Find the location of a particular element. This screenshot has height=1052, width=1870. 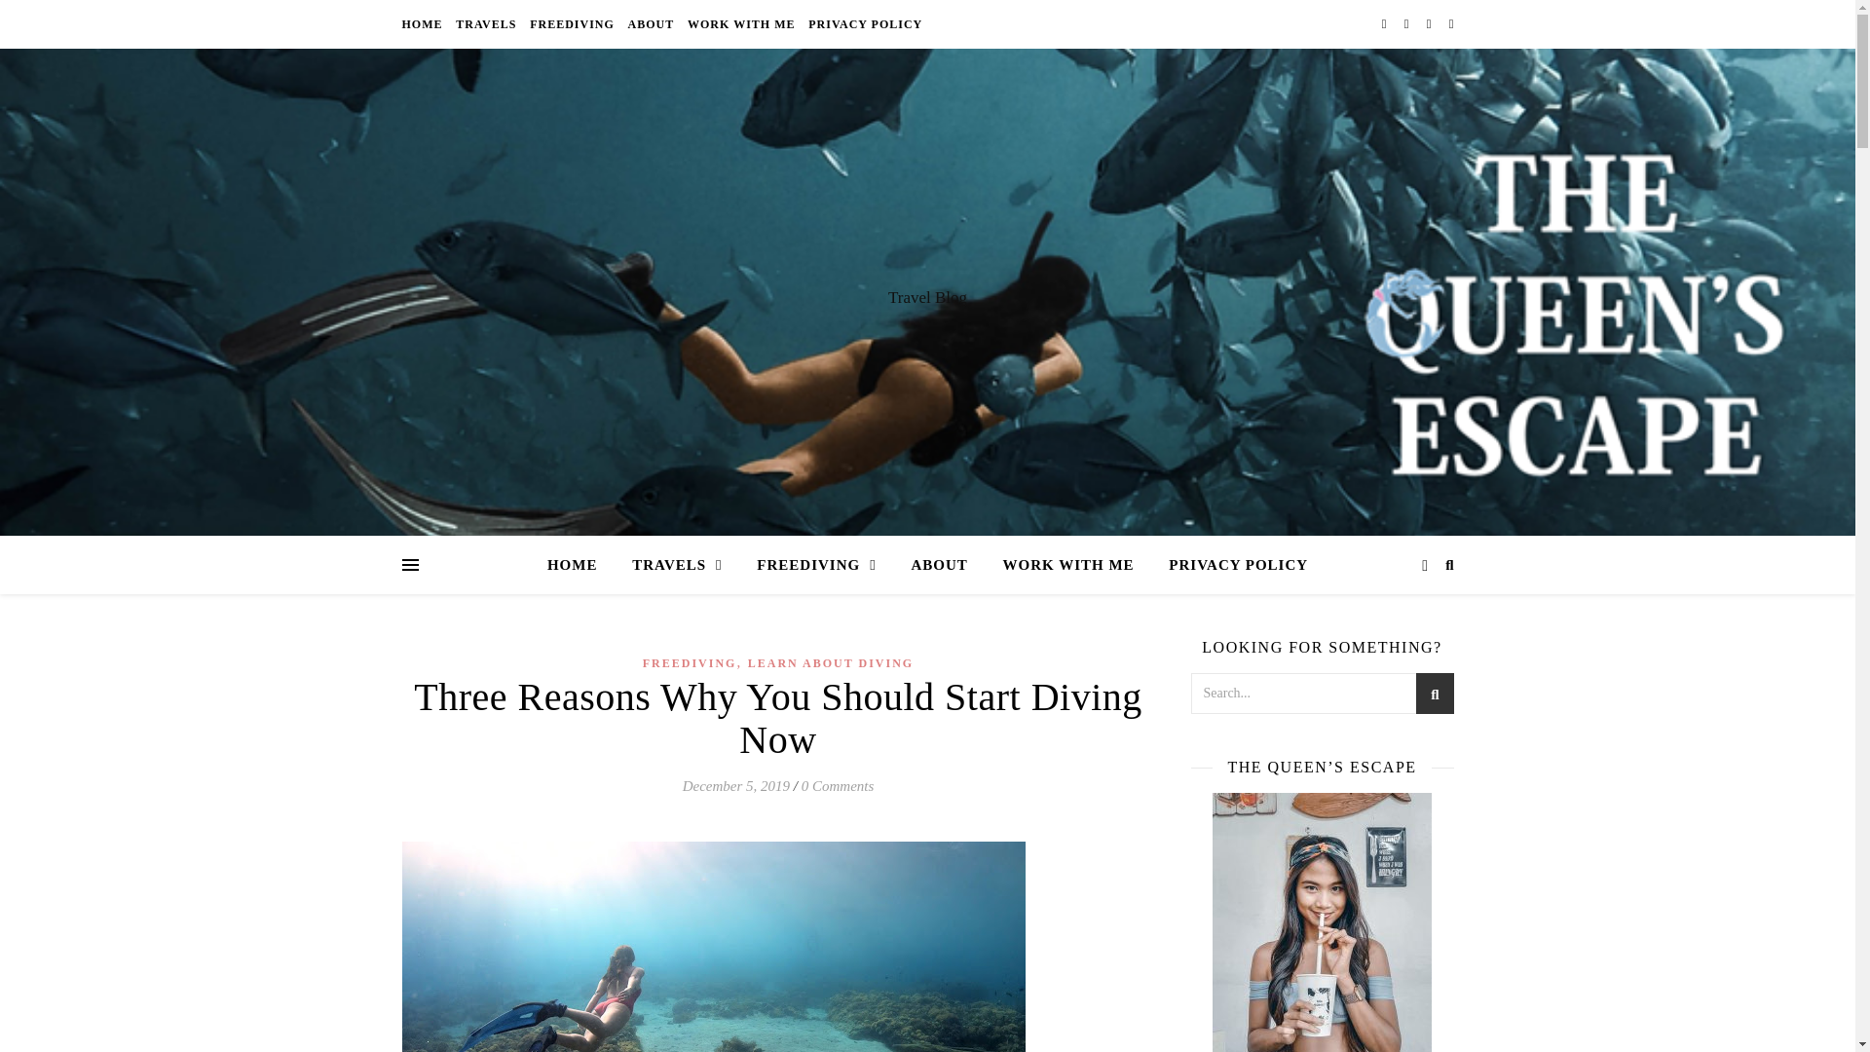

TRAVELS is located at coordinates (485, 23).